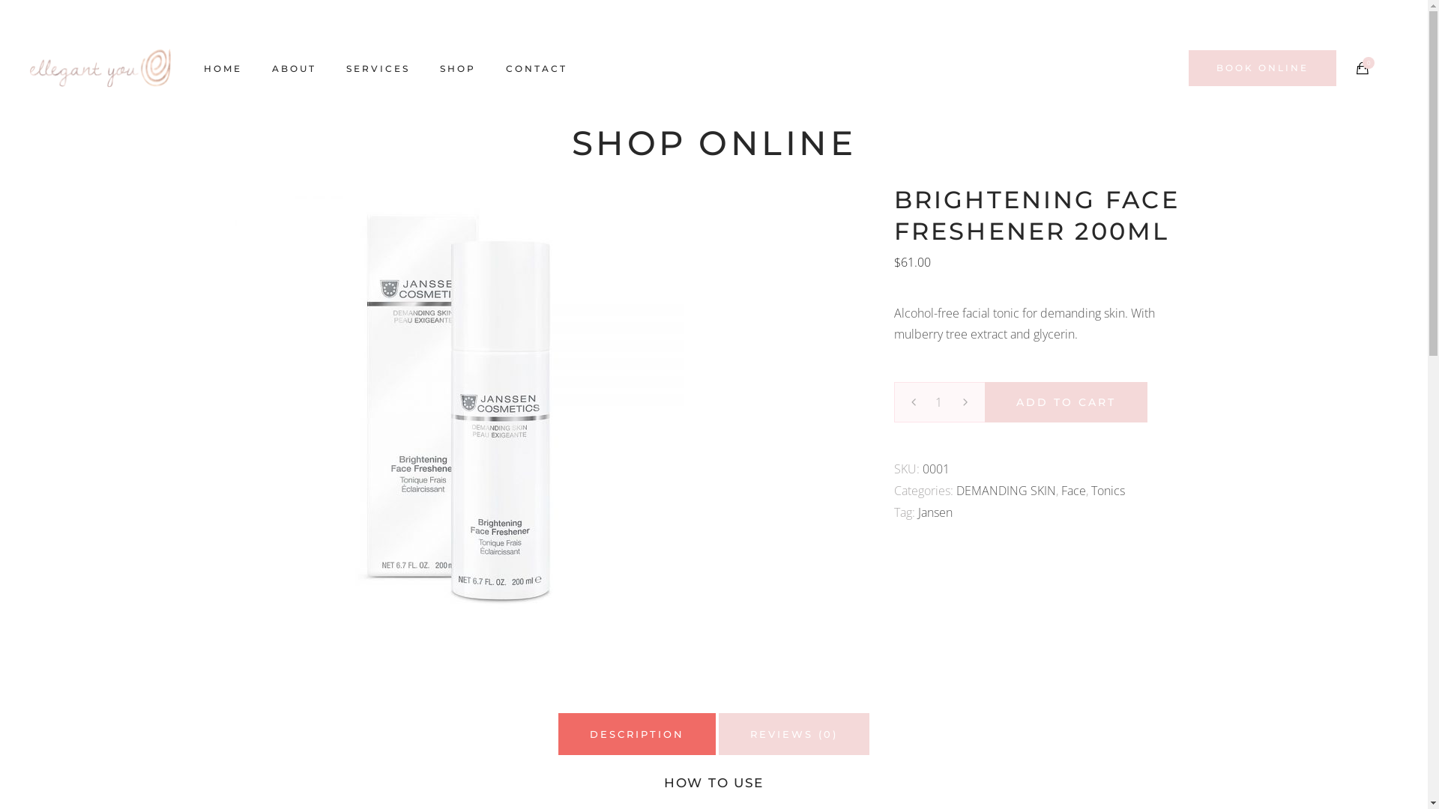 The image size is (1439, 809). What do you see at coordinates (537, 69) in the screenshot?
I see `CONTACT` at bounding box center [537, 69].